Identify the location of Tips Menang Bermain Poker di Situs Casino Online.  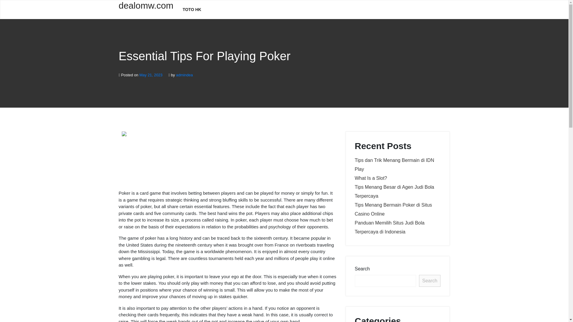
(393, 209).